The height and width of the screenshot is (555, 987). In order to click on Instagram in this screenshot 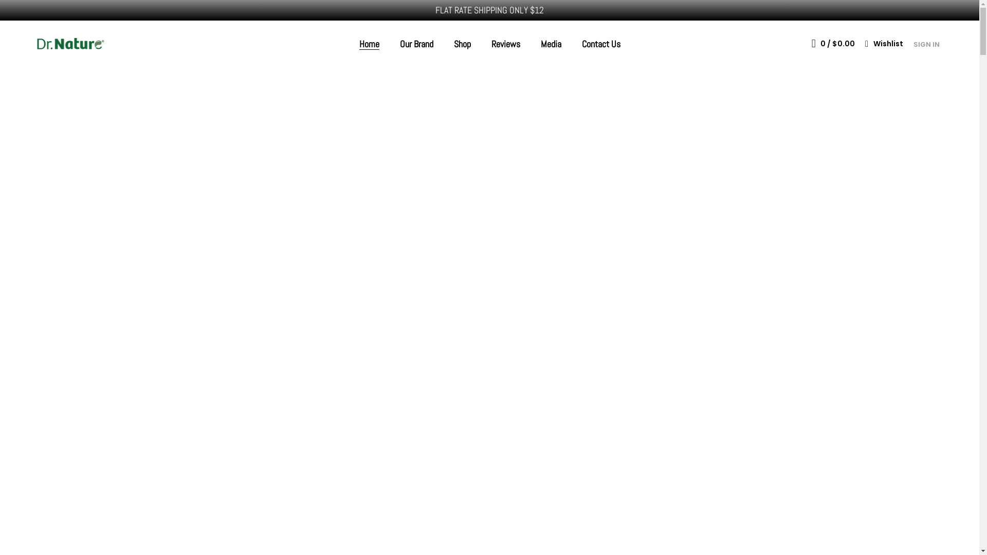, I will do `click(393, 518)`.